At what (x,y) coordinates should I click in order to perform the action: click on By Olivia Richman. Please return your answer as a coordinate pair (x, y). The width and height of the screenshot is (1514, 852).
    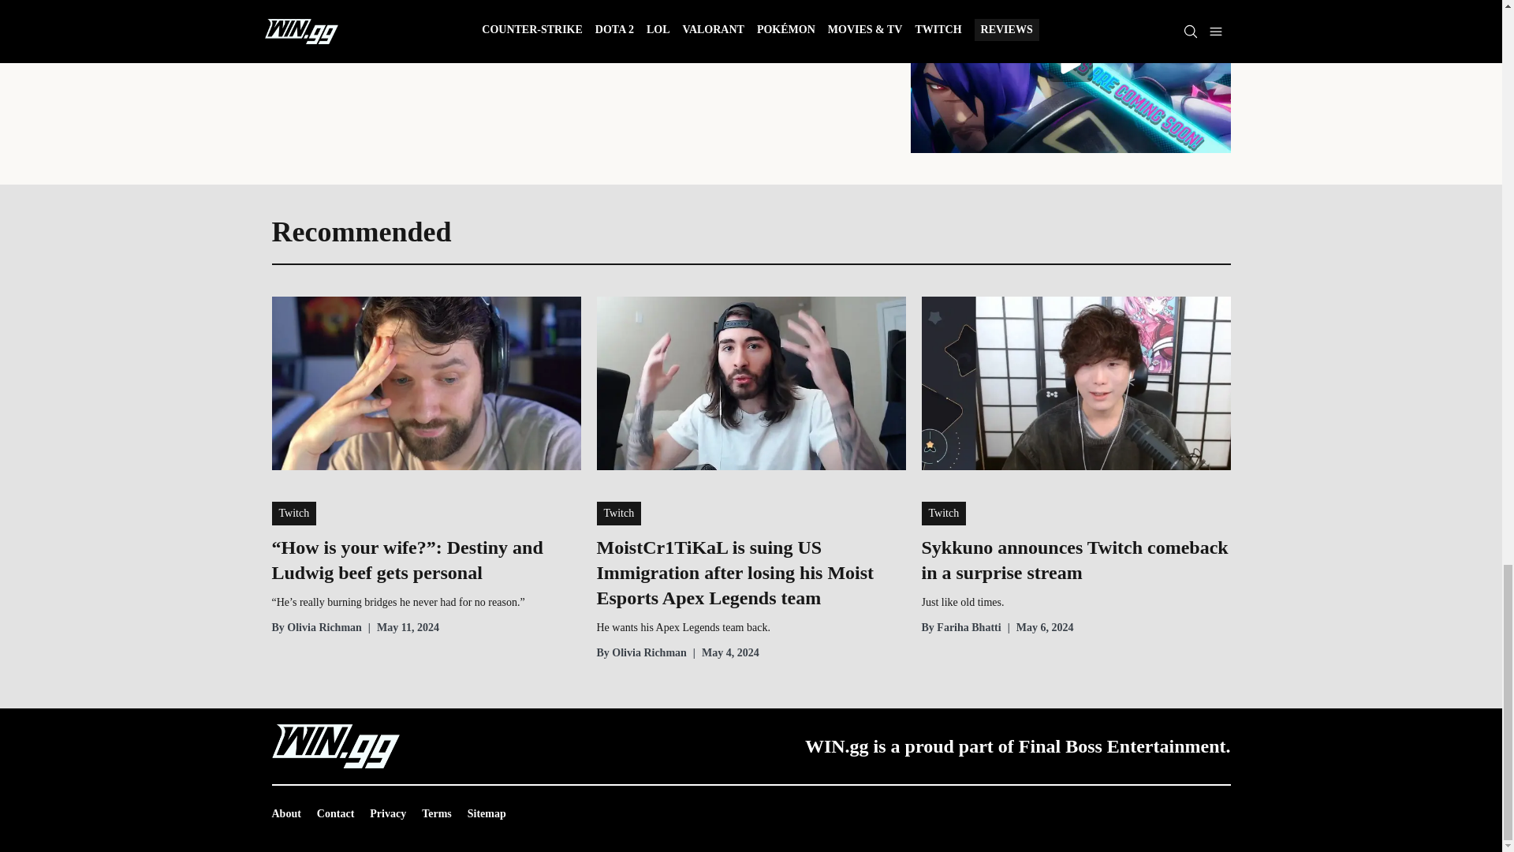
    Looking at the image, I should click on (315, 628).